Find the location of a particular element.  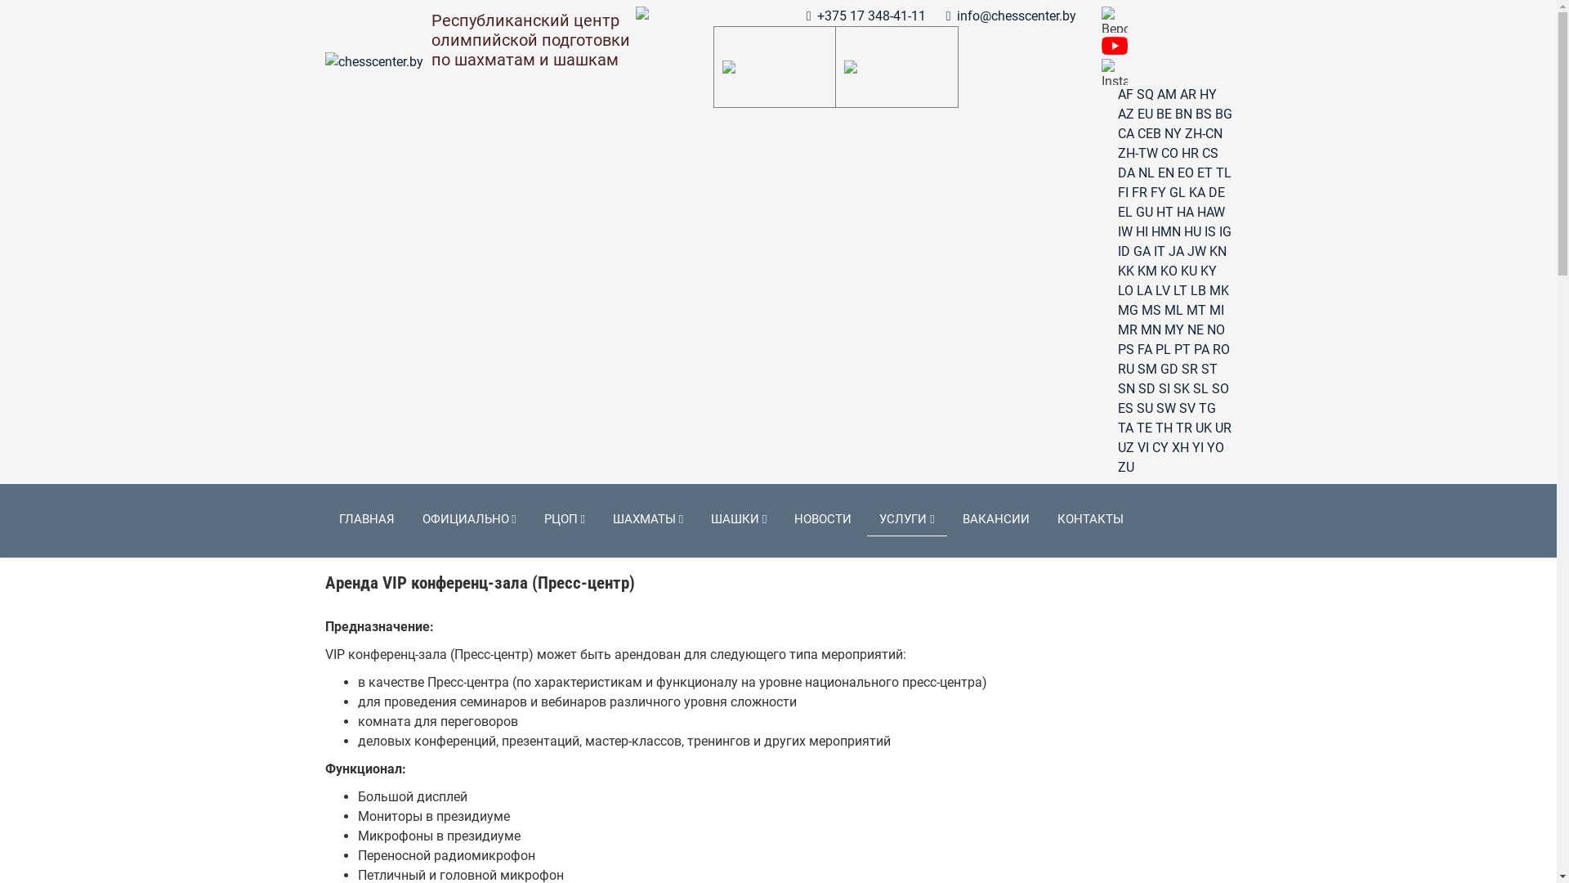

KK is located at coordinates (1126, 271).